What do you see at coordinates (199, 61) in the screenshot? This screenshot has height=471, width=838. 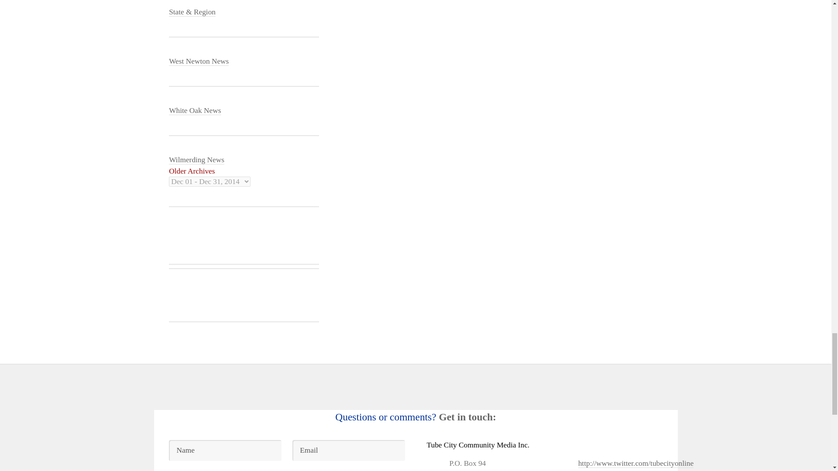 I see `West Newton News` at bounding box center [199, 61].